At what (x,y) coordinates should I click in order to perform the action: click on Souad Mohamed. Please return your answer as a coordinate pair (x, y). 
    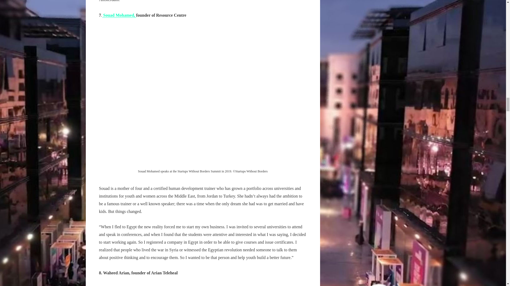
    Looking at the image, I should click on (118, 15).